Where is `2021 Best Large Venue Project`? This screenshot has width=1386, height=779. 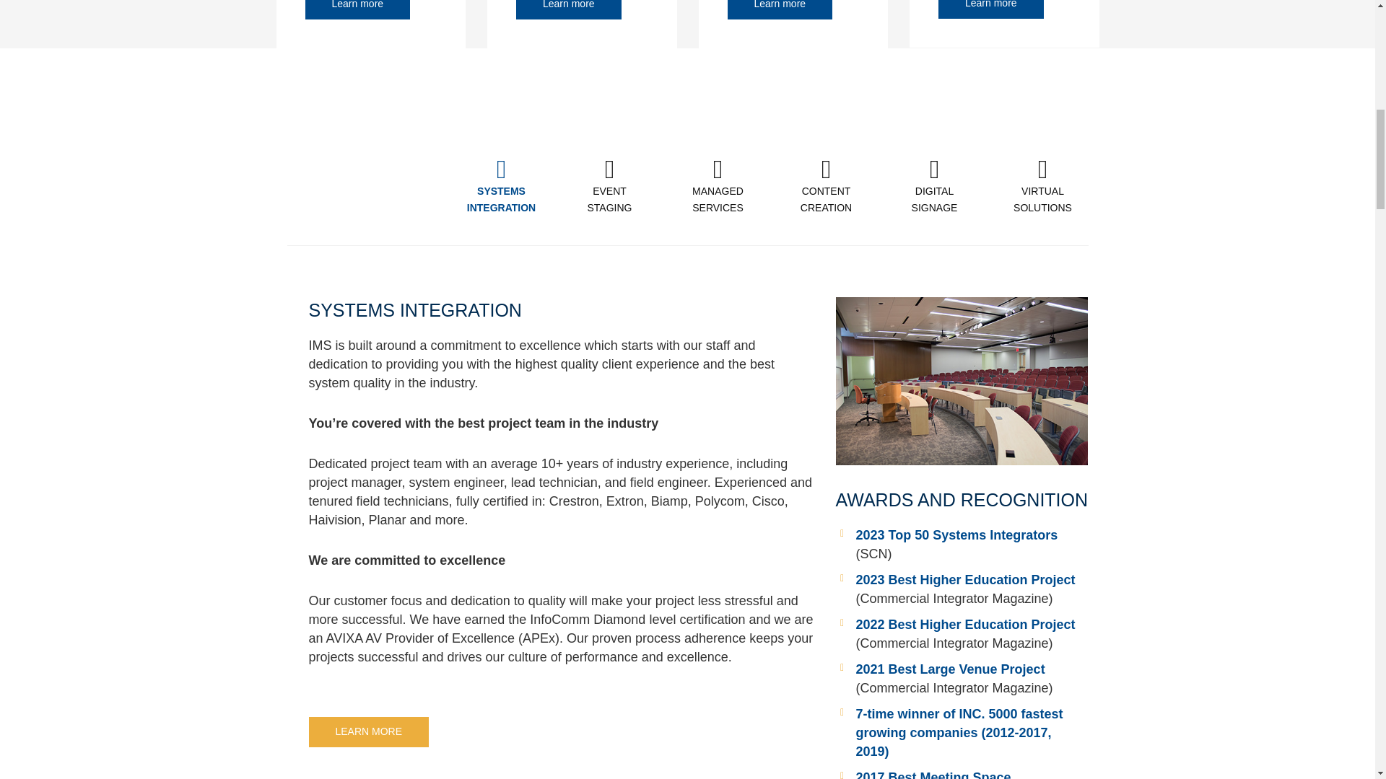
2021 Best Large Venue Project is located at coordinates (950, 669).